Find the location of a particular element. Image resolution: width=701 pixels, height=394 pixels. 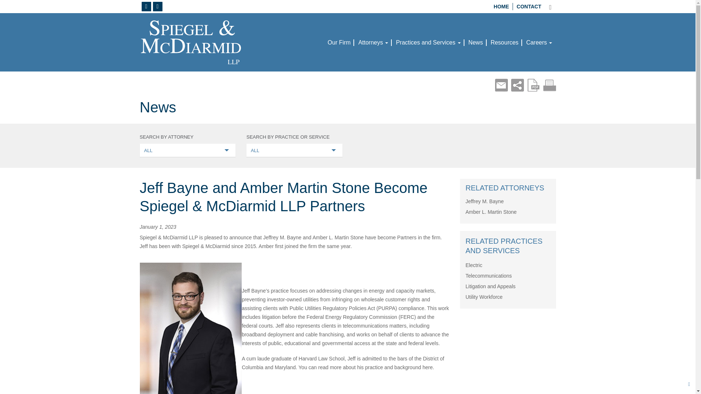

Our Firm is located at coordinates (339, 44).